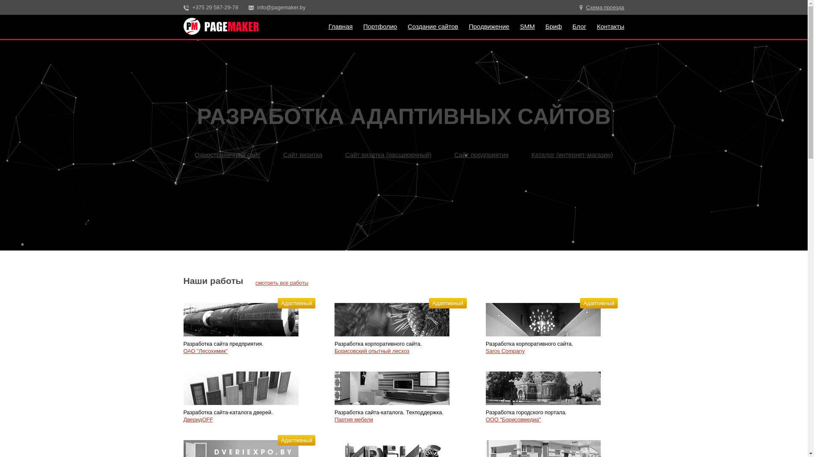  Describe the element at coordinates (505, 351) in the screenshot. I see `Saros Company` at that location.